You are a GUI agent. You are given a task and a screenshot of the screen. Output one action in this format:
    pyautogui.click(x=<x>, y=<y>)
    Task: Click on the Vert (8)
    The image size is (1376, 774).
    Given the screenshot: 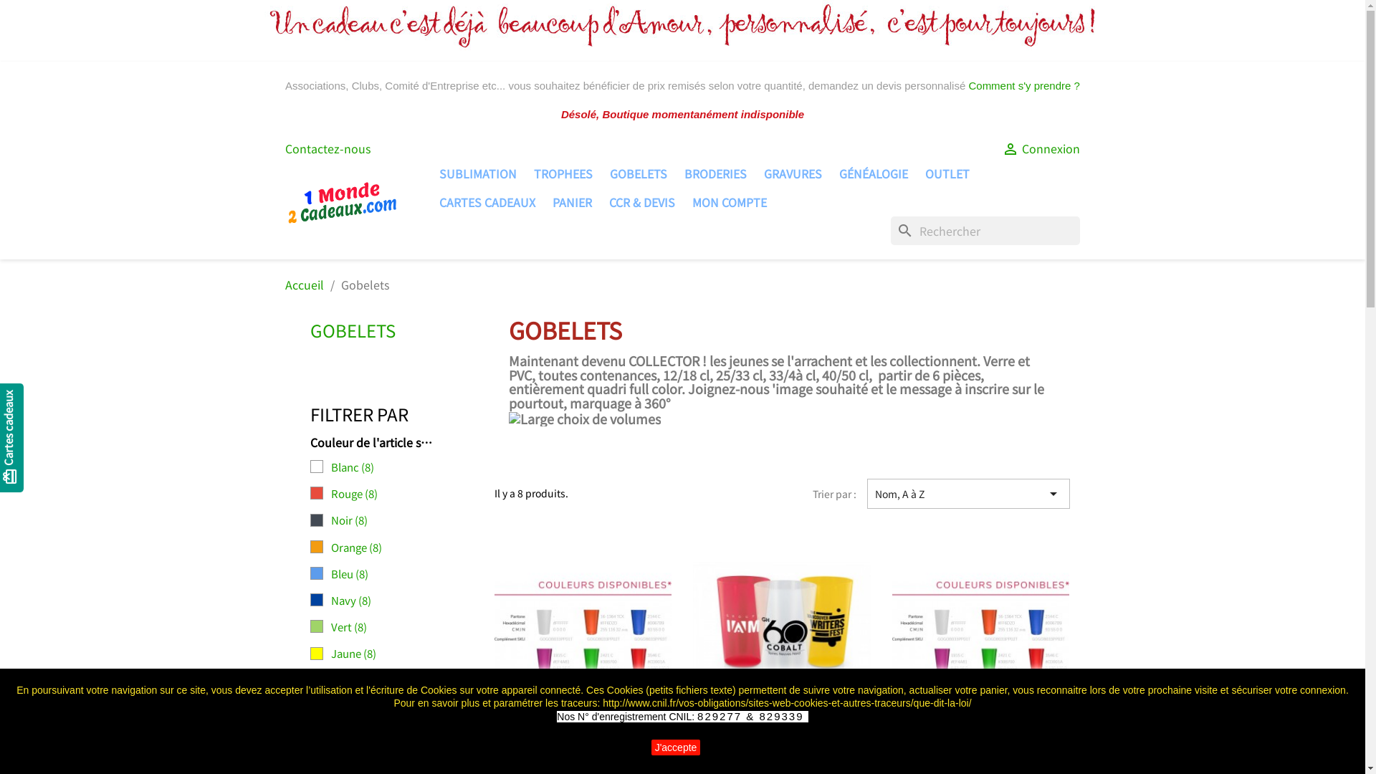 What is the action you would take?
    pyautogui.click(x=395, y=627)
    